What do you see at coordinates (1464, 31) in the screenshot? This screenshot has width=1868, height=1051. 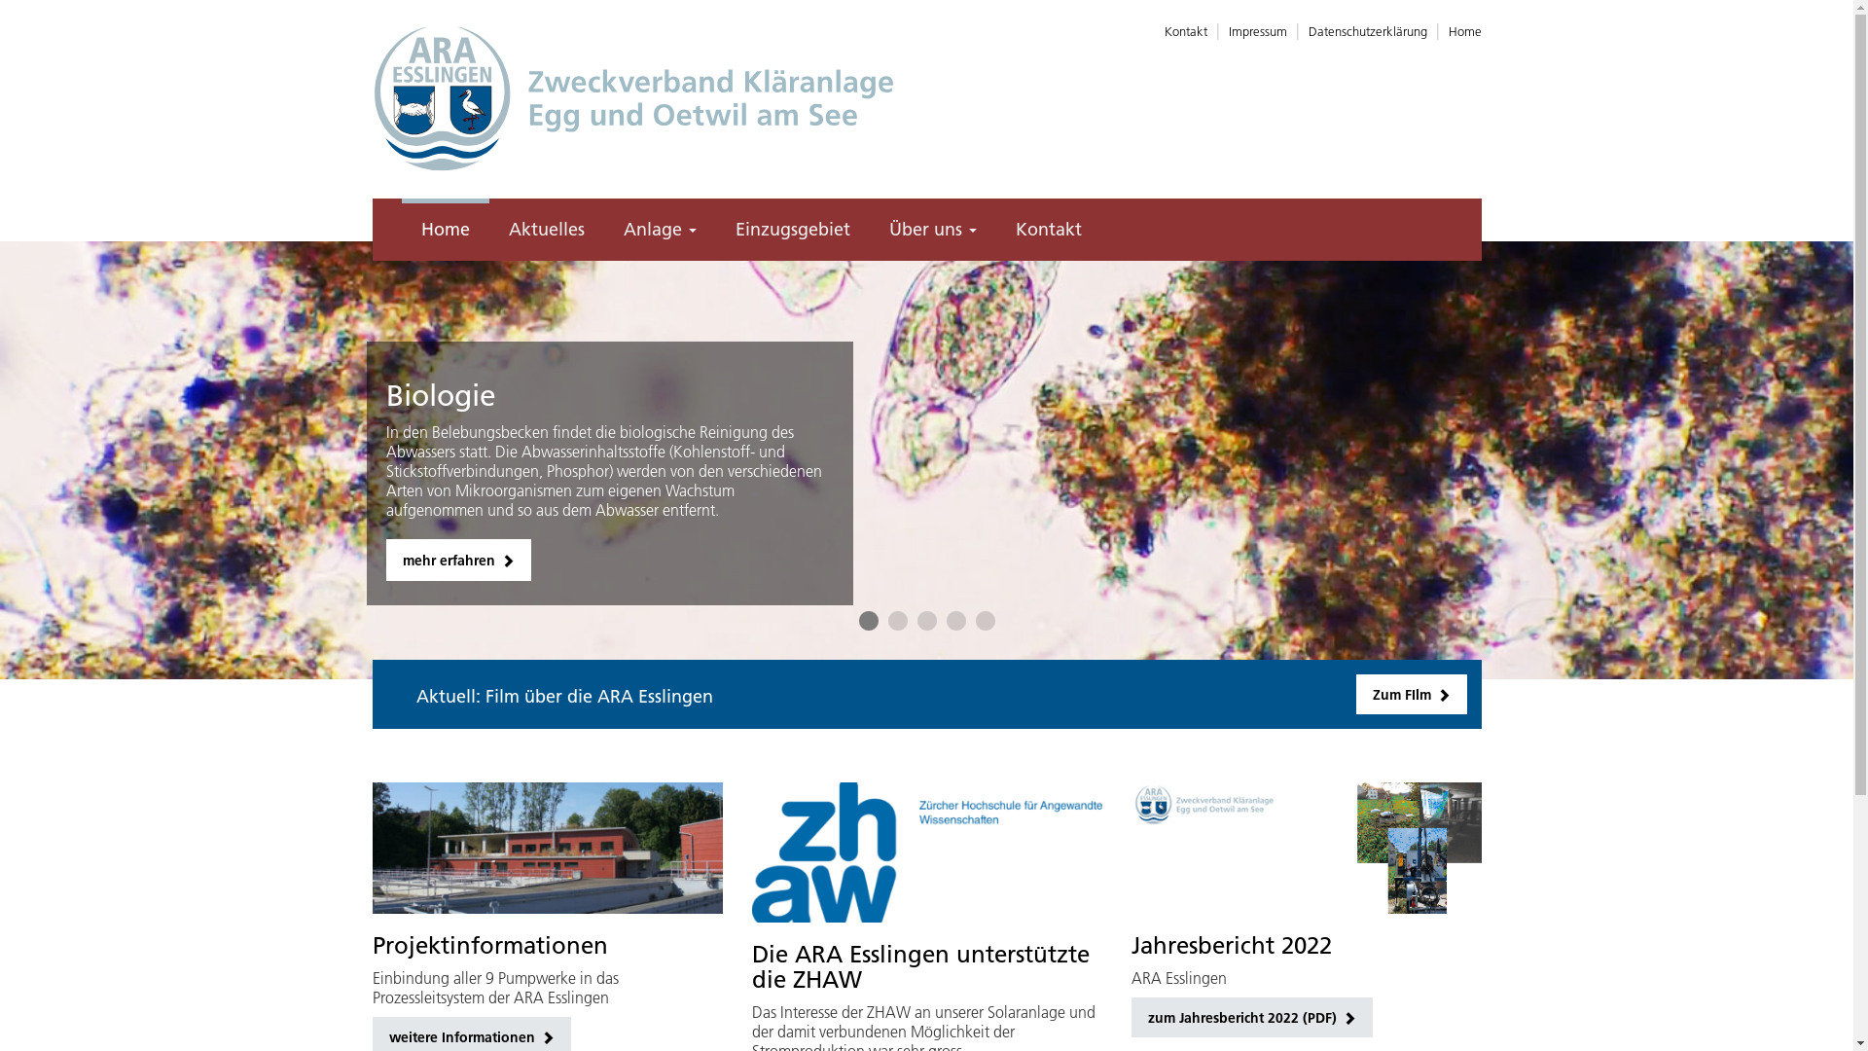 I see `Home` at bounding box center [1464, 31].